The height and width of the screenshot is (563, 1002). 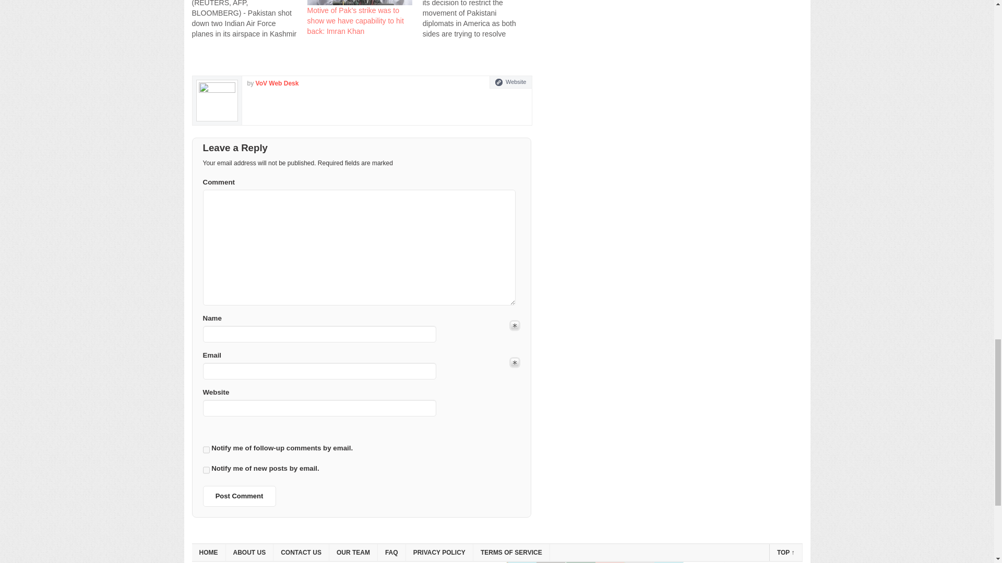 I want to click on subscribe, so click(x=206, y=449).